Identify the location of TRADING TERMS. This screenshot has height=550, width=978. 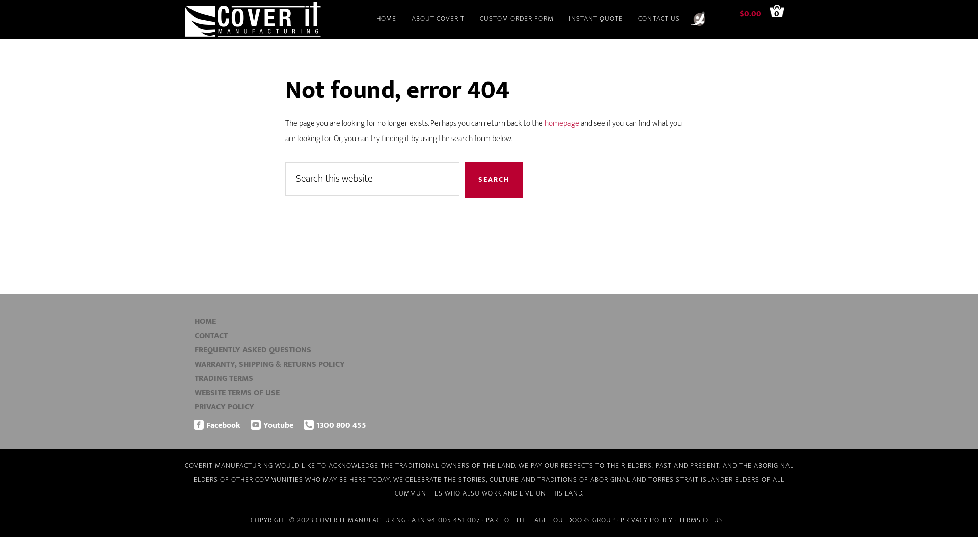
(224, 379).